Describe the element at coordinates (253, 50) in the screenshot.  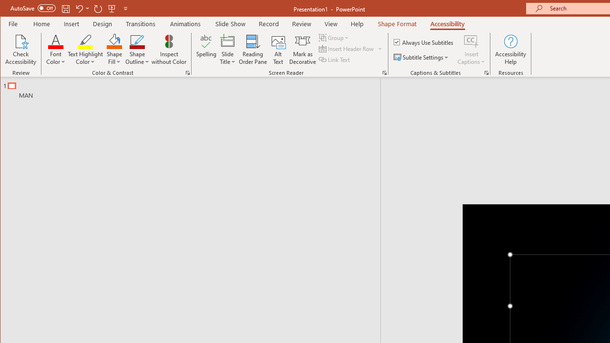
I see `Reading Order Pane` at that location.